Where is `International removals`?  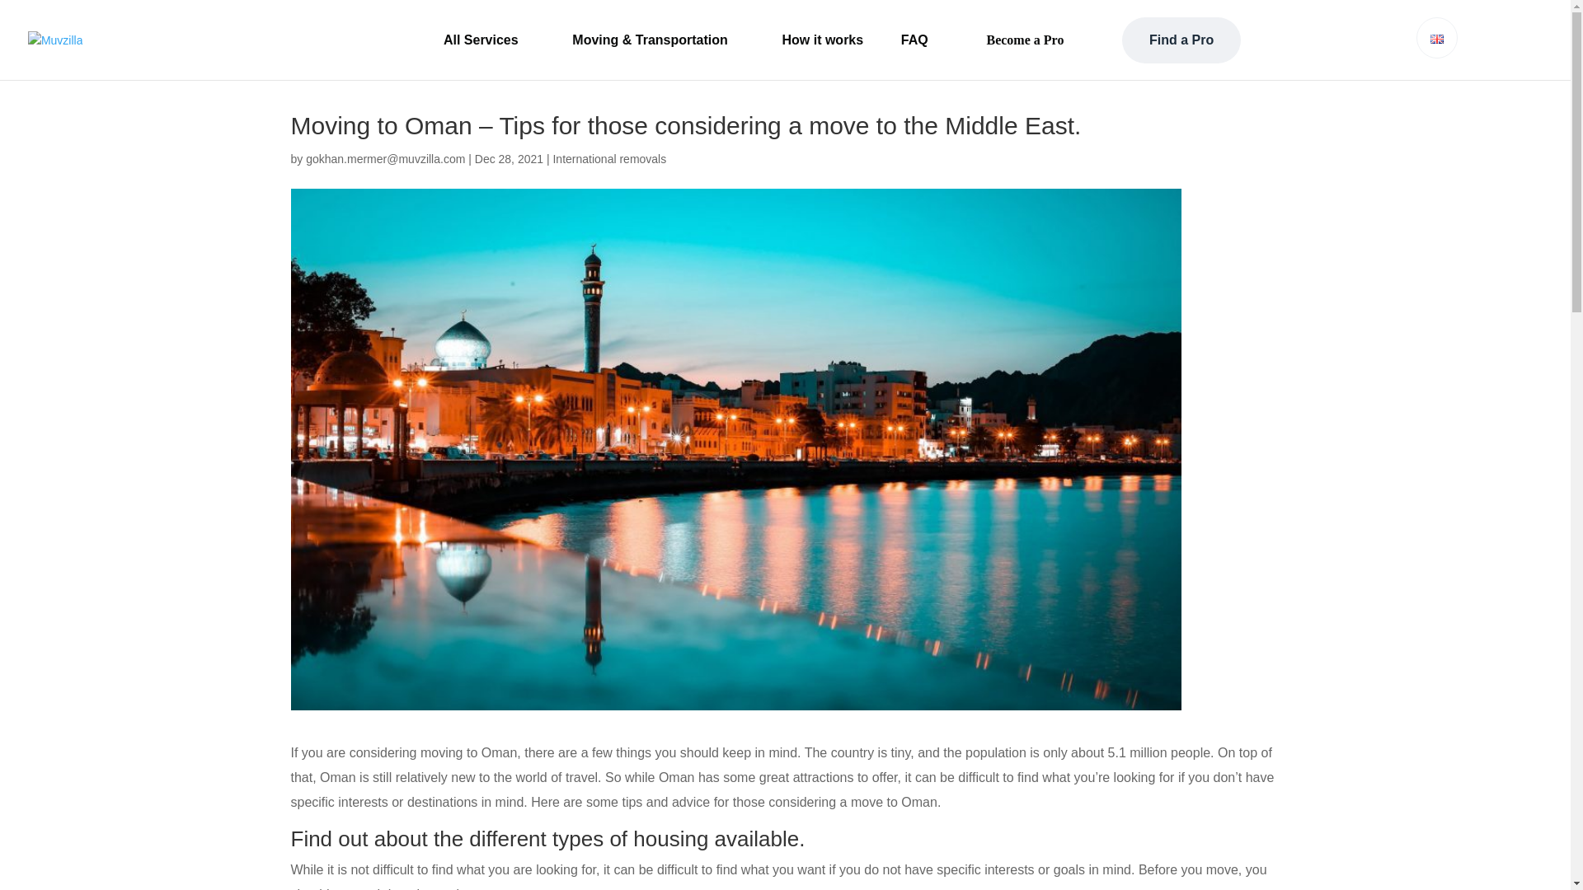 International removals is located at coordinates (609, 158).